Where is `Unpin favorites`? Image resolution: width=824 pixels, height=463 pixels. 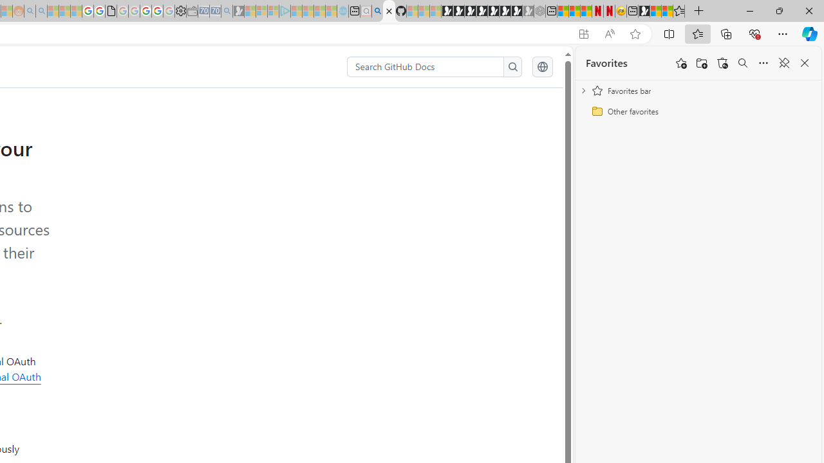
Unpin favorites is located at coordinates (784, 63).